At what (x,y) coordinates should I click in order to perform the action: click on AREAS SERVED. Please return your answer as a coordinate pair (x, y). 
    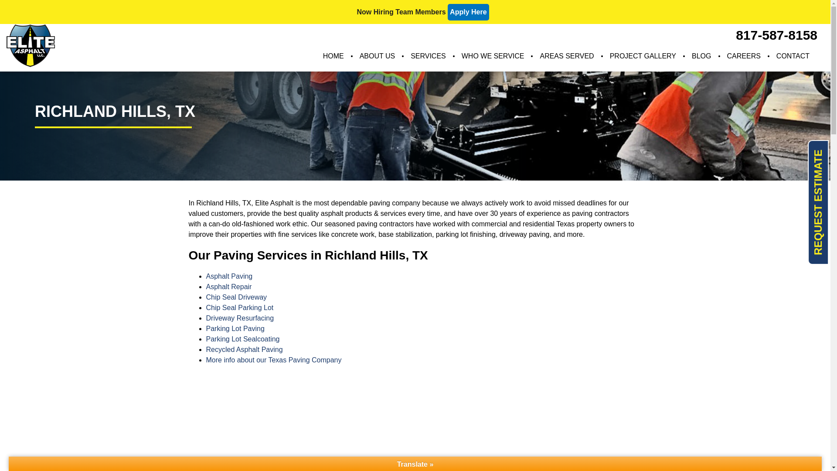
    Looking at the image, I should click on (567, 56).